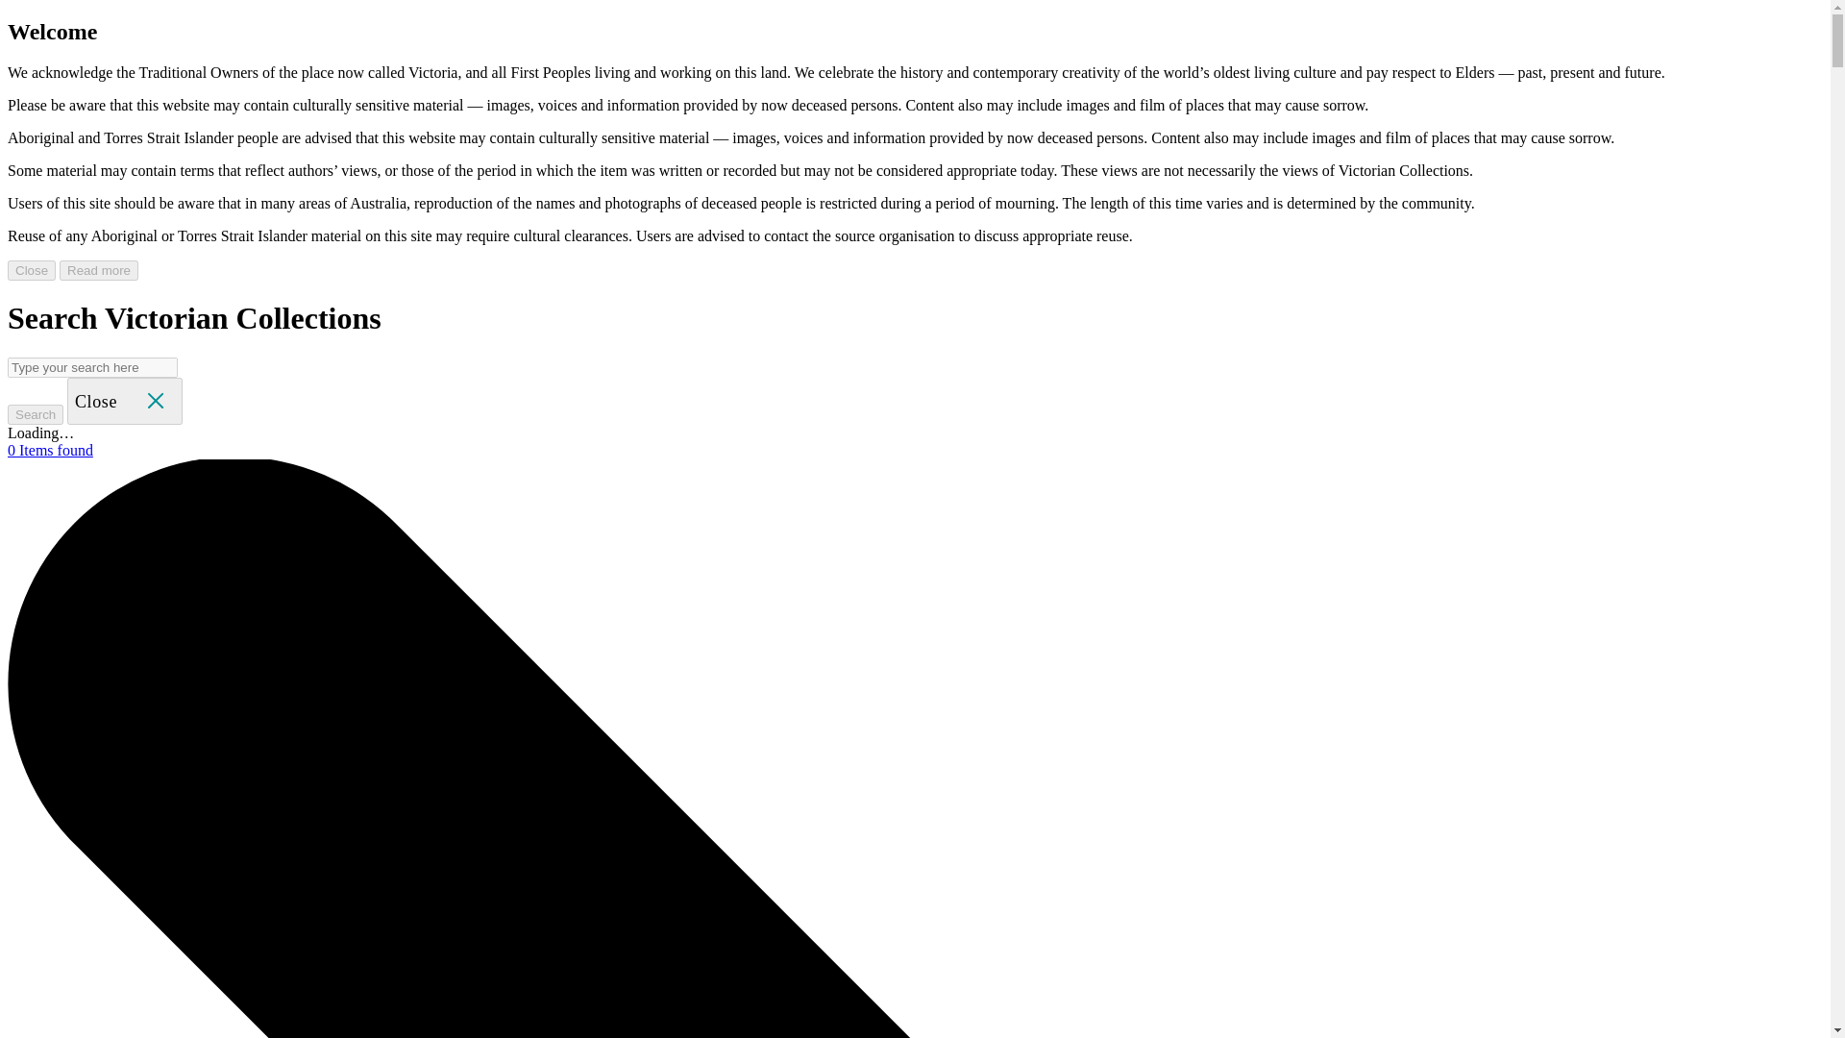  What do you see at coordinates (98, 270) in the screenshot?
I see `Read more` at bounding box center [98, 270].